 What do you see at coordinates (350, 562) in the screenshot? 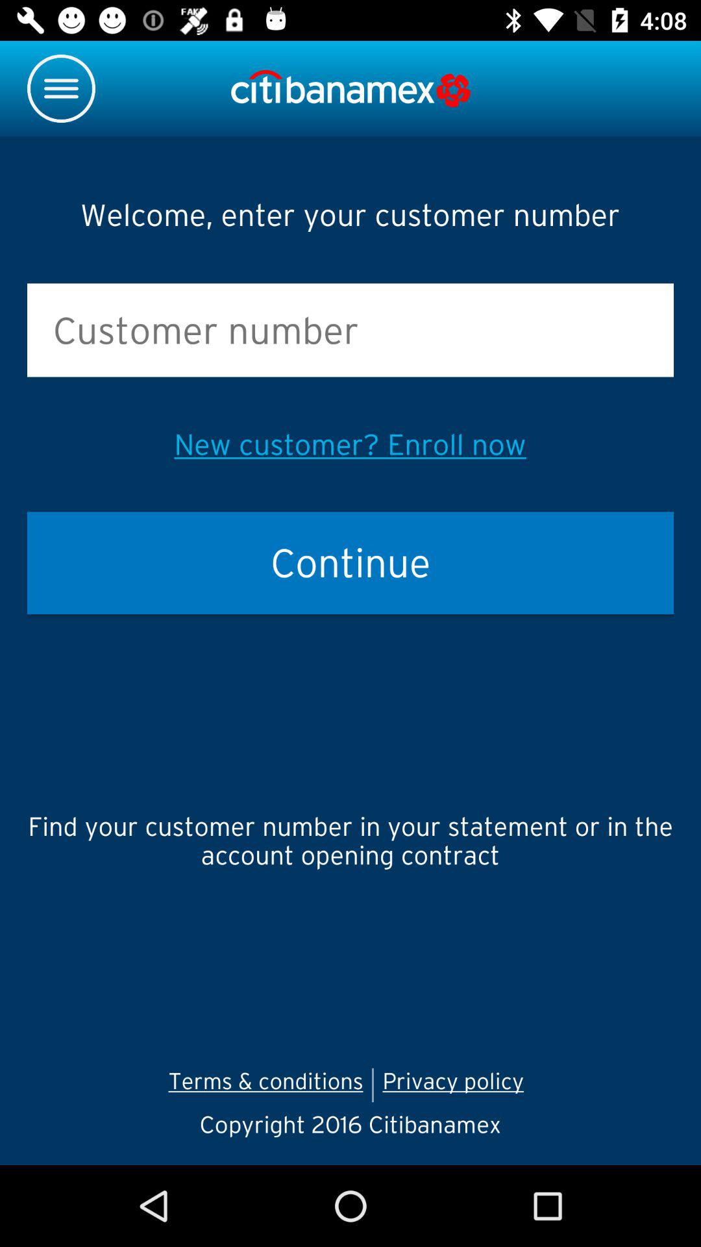
I see `scroll to continue item` at bounding box center [350, 562].